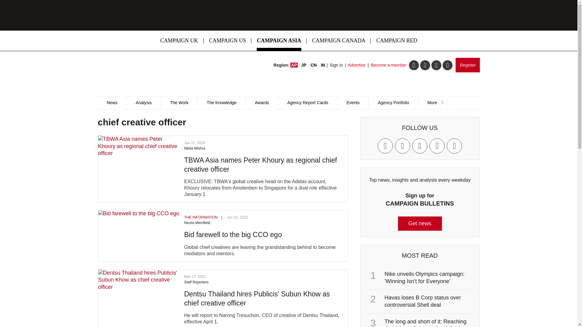 The width and height of the screenshot is (582, 327). I want to click on More, so click(433, 103).